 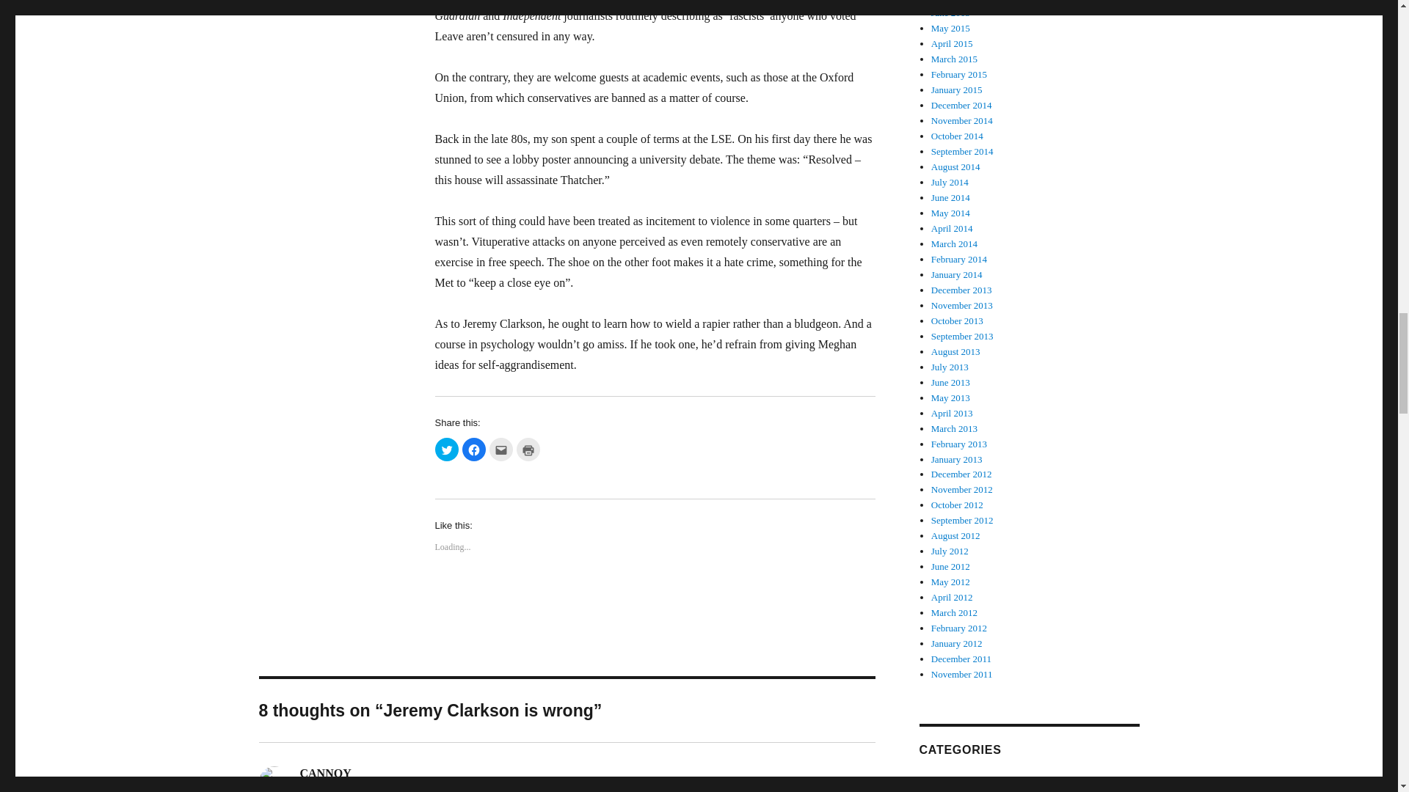 What do you see at coordinates (500, 449) in the screenshot?
I see `Click to email this to a friend` at bounding box center [500, 449].